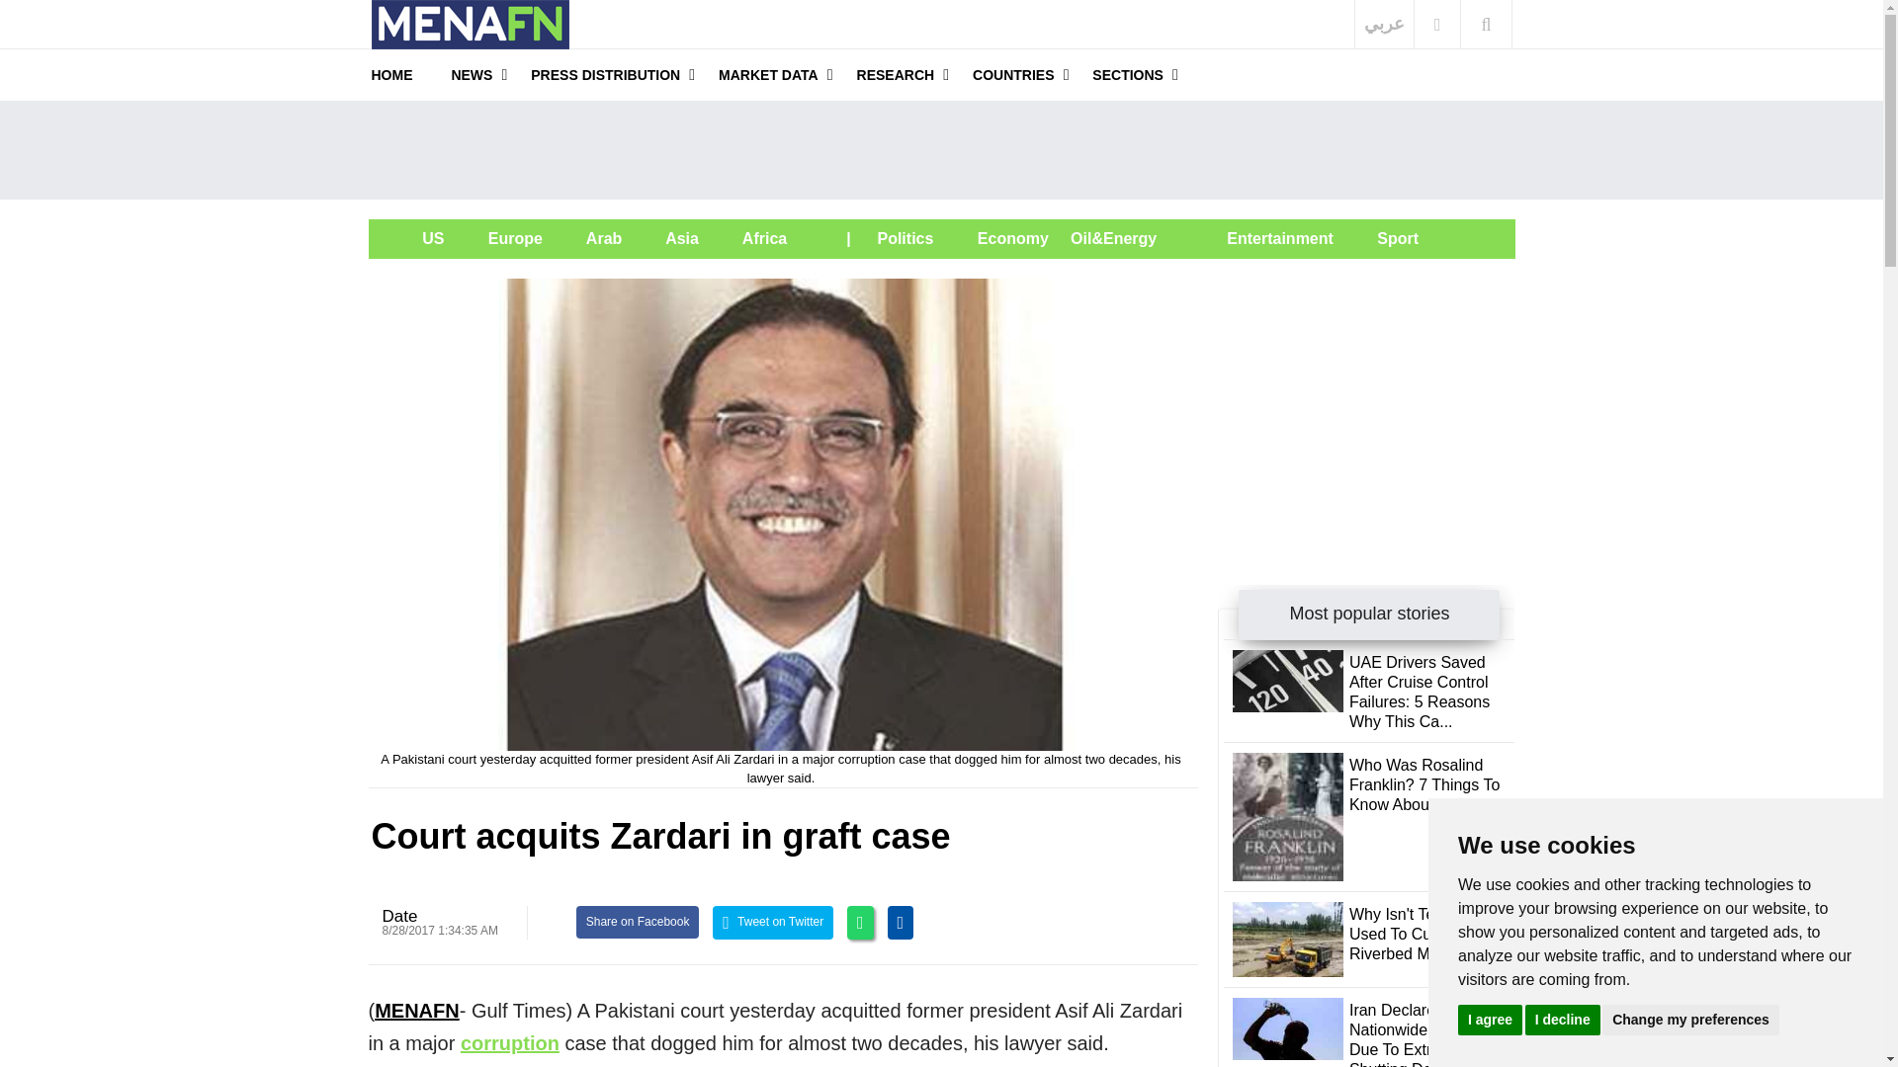  Describe the element at coordinates (1562, 1019) in the screenshot. I see `I decline` at that location.